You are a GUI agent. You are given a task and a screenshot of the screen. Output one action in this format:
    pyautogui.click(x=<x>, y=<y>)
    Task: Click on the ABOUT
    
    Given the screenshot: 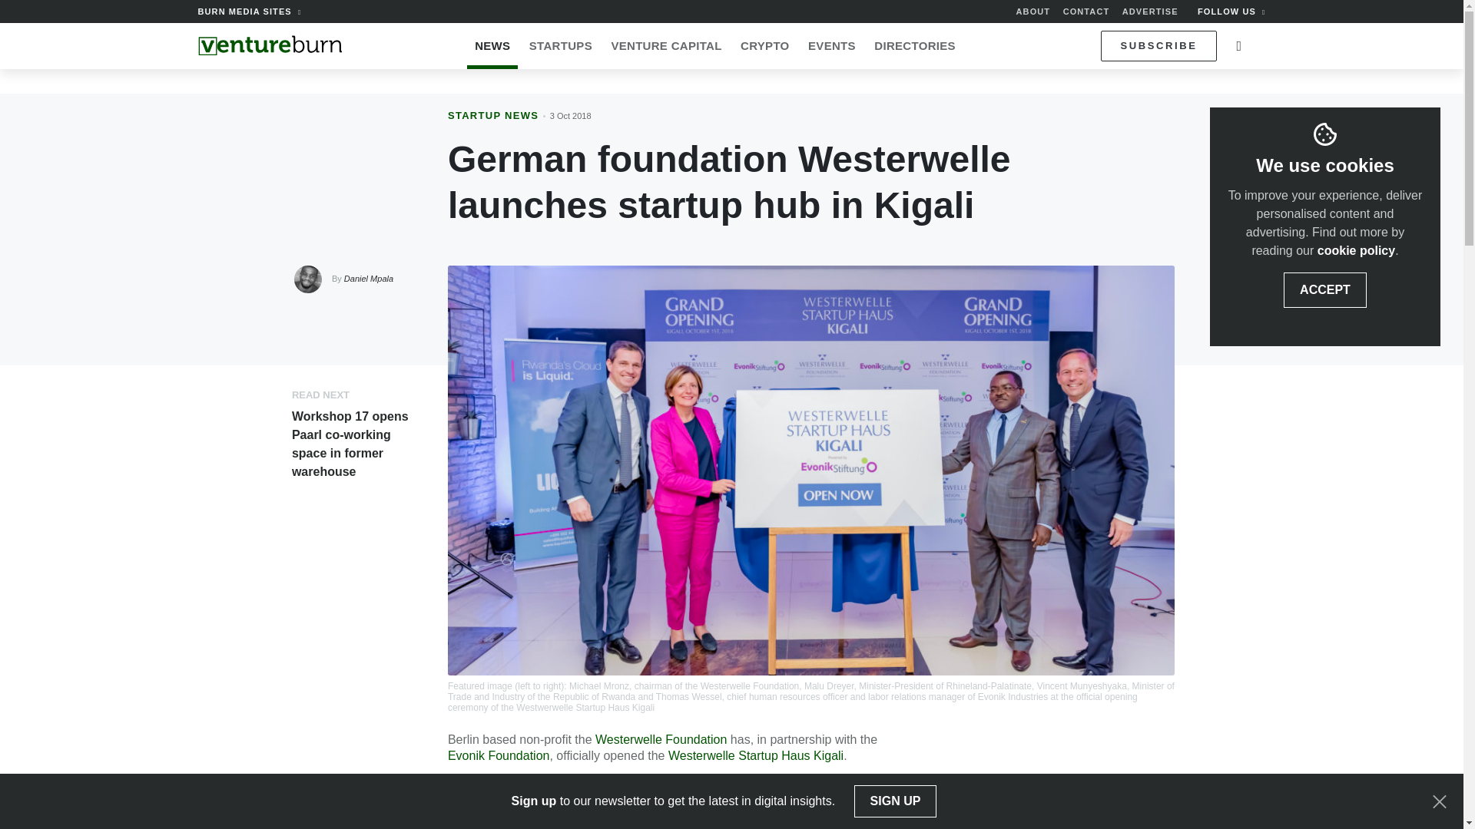 What is the action you would take?
    pyautogui.click(x=1032, y=11)
    